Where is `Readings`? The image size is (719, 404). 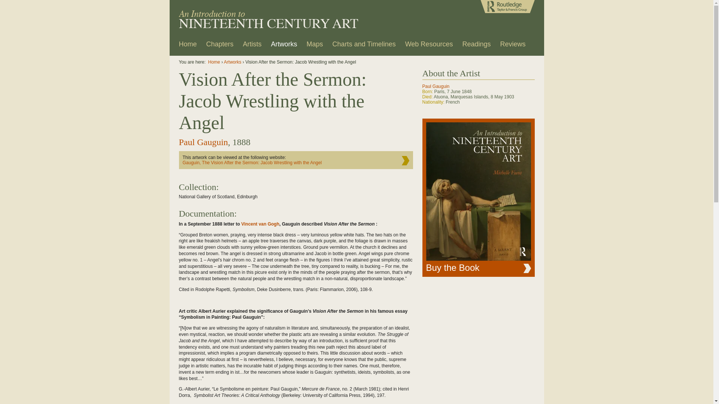 Readings is located at coordinates (476, 46).